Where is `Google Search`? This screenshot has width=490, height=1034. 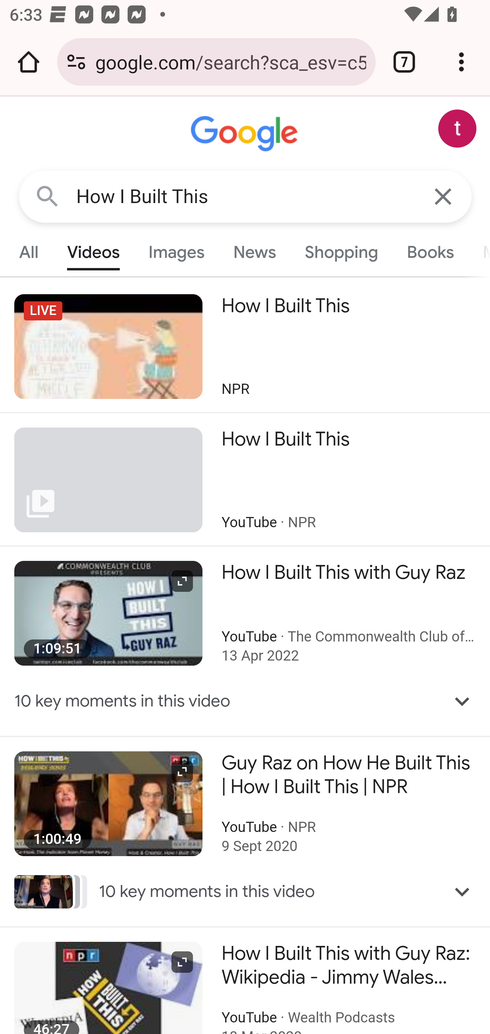 Google Search is located at coordinates (48, 196).